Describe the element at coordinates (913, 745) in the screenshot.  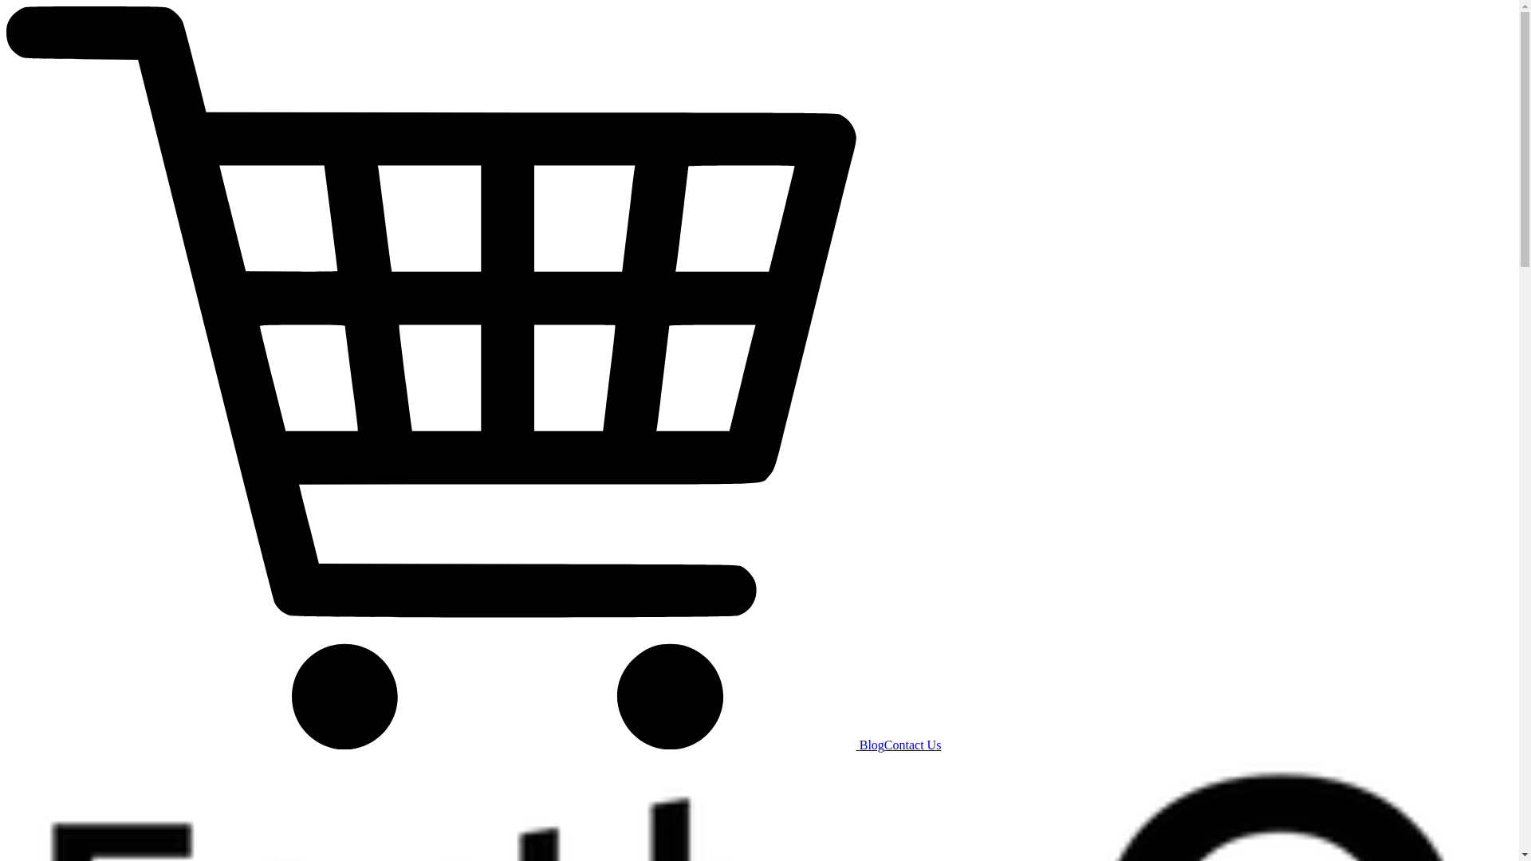
I see `Contact Us` at that location.